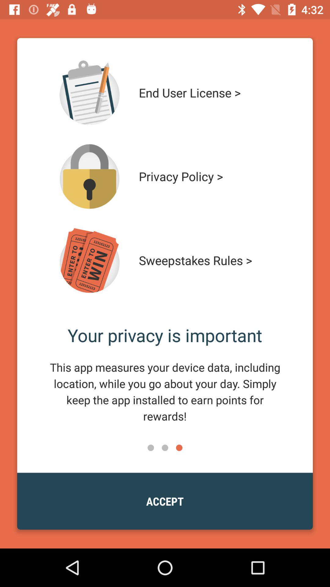  I want to click on open privacy details, so click(90, 176).